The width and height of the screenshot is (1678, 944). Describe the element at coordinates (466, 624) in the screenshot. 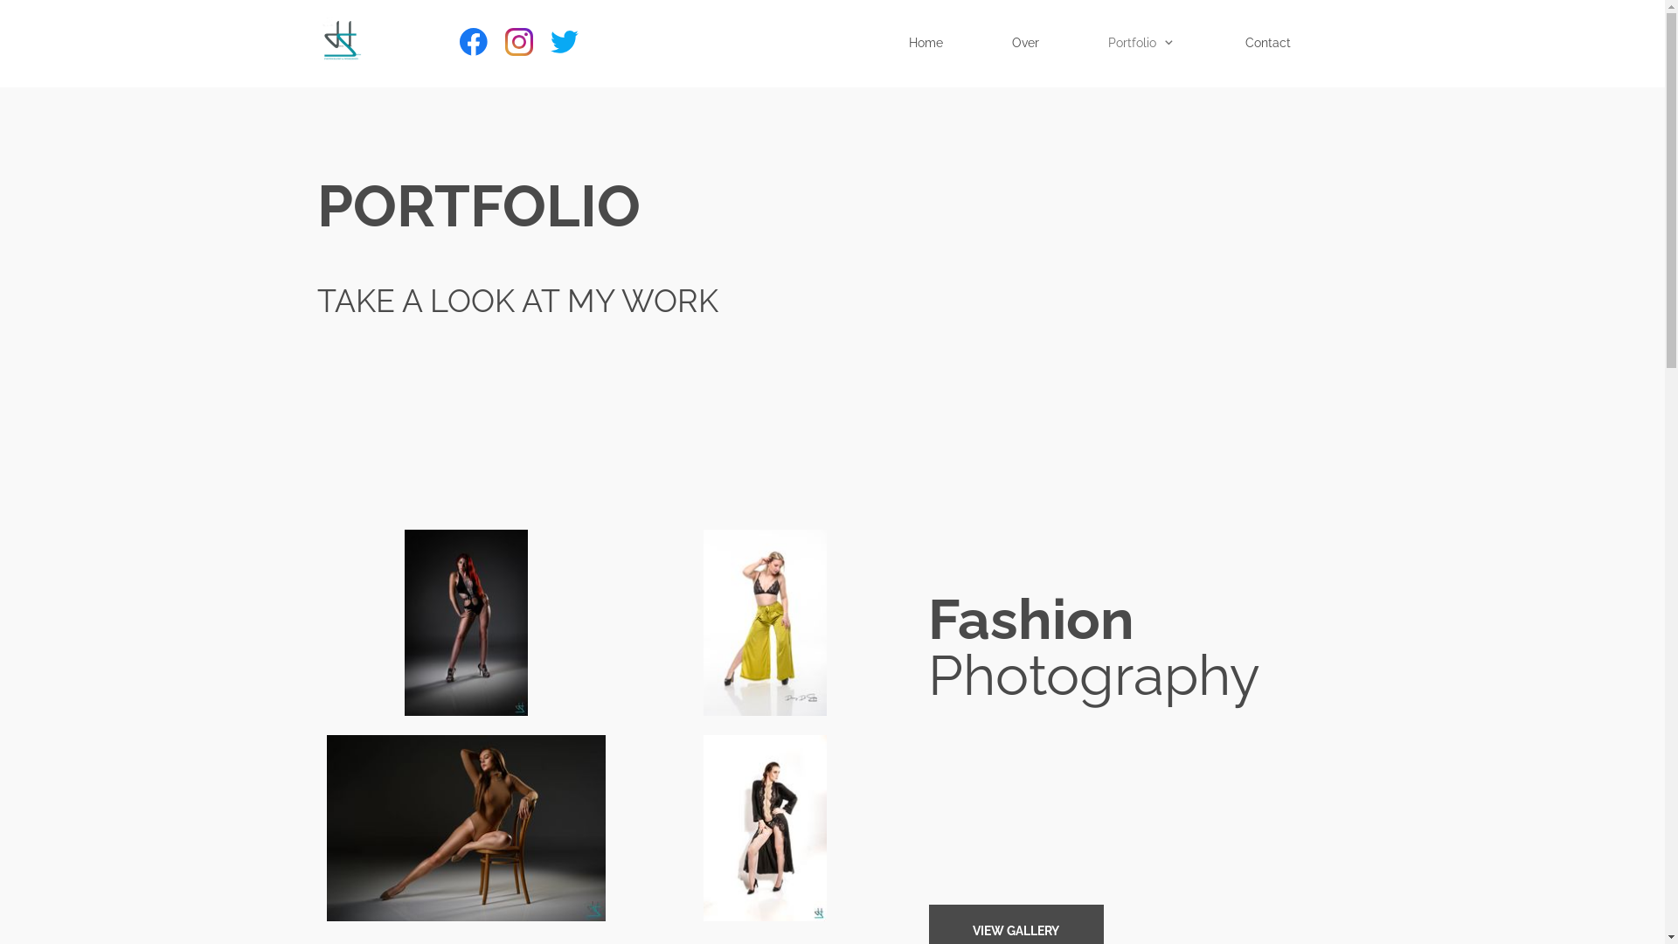

I see `DDS_1466-bewerkt` at that location.